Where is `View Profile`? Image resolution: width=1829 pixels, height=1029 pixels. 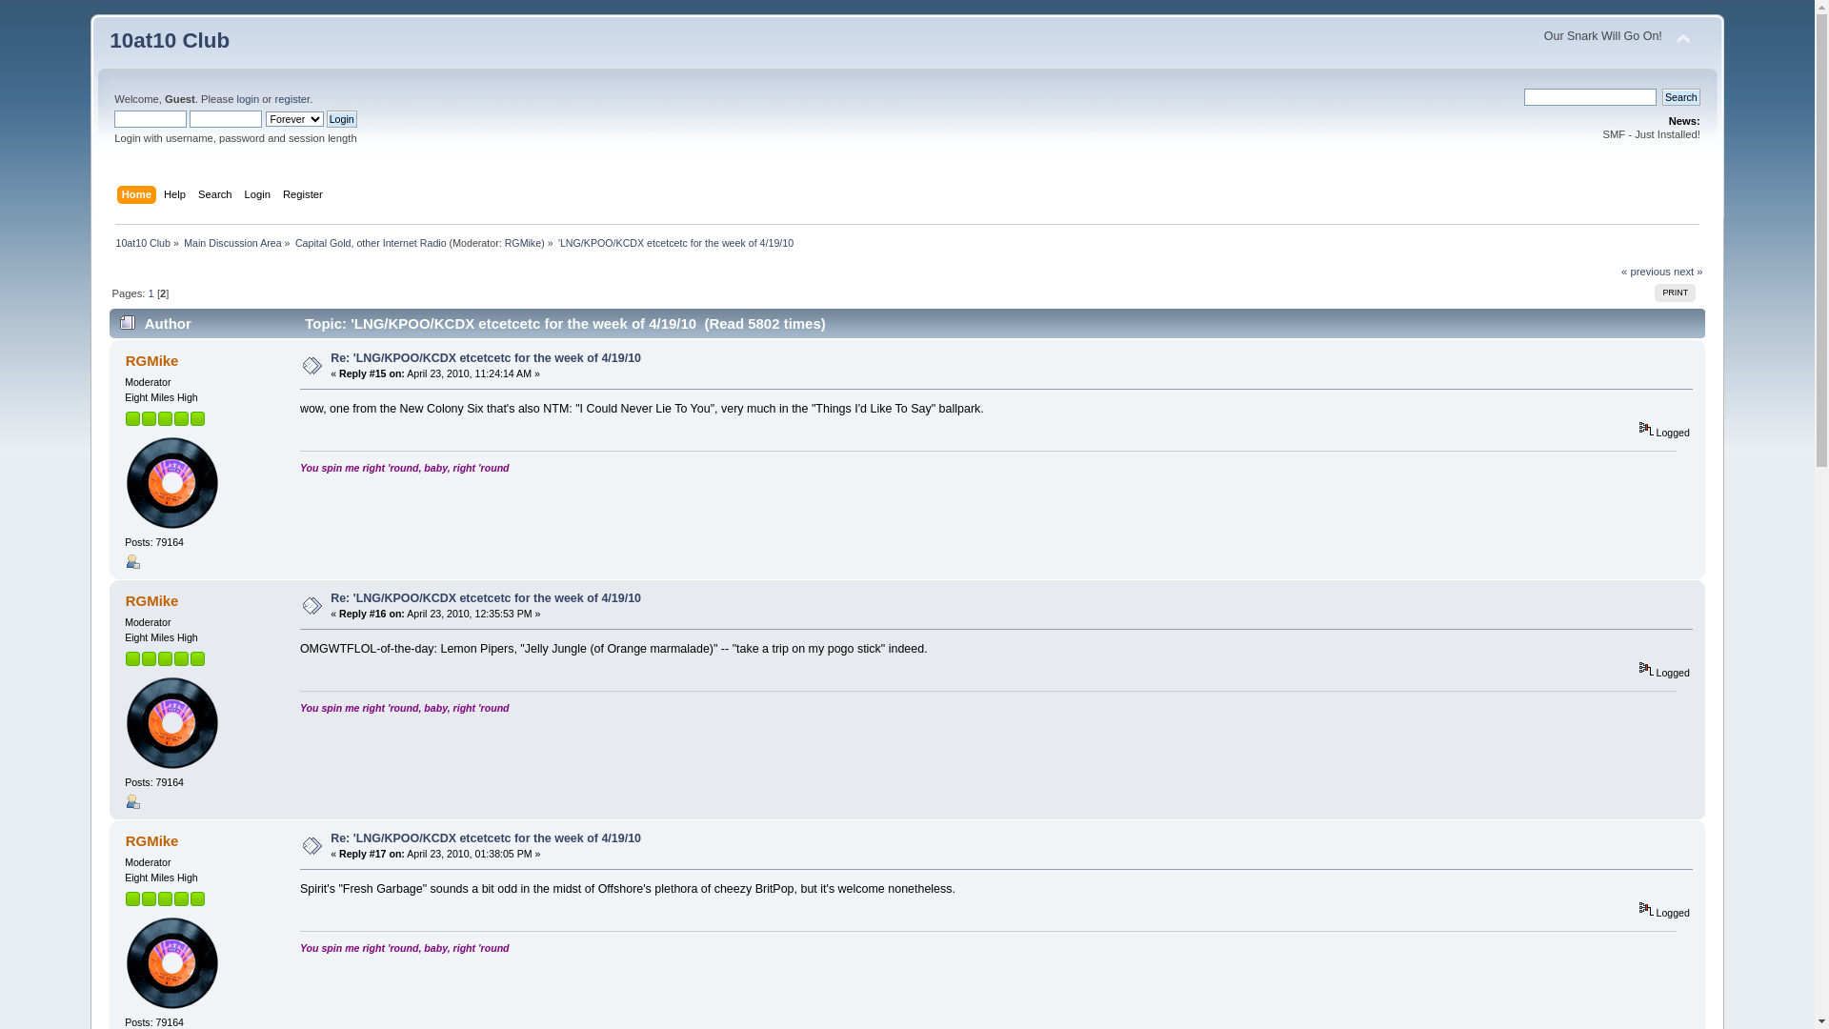
View Profile is located at coordinates (132, 561).